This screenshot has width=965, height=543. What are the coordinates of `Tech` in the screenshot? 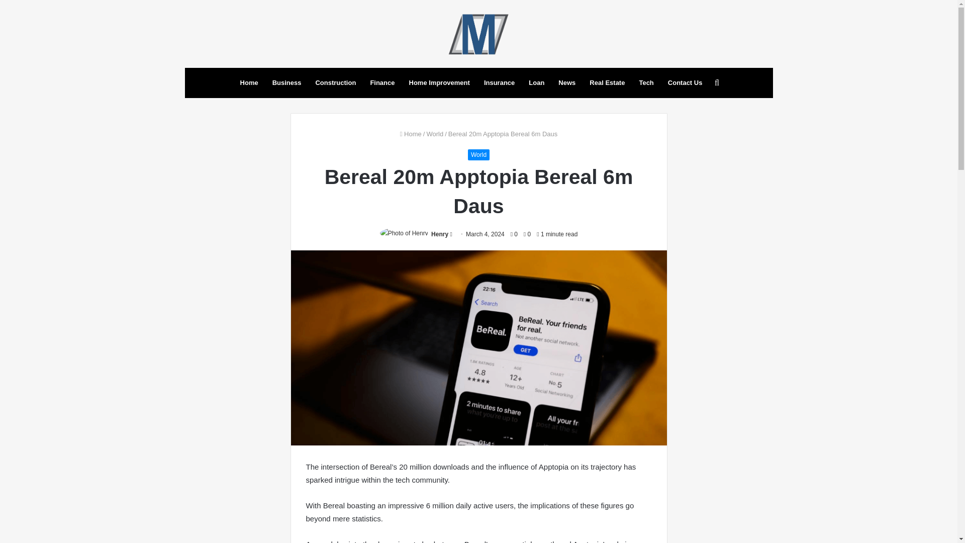 It's located at (646, 83).